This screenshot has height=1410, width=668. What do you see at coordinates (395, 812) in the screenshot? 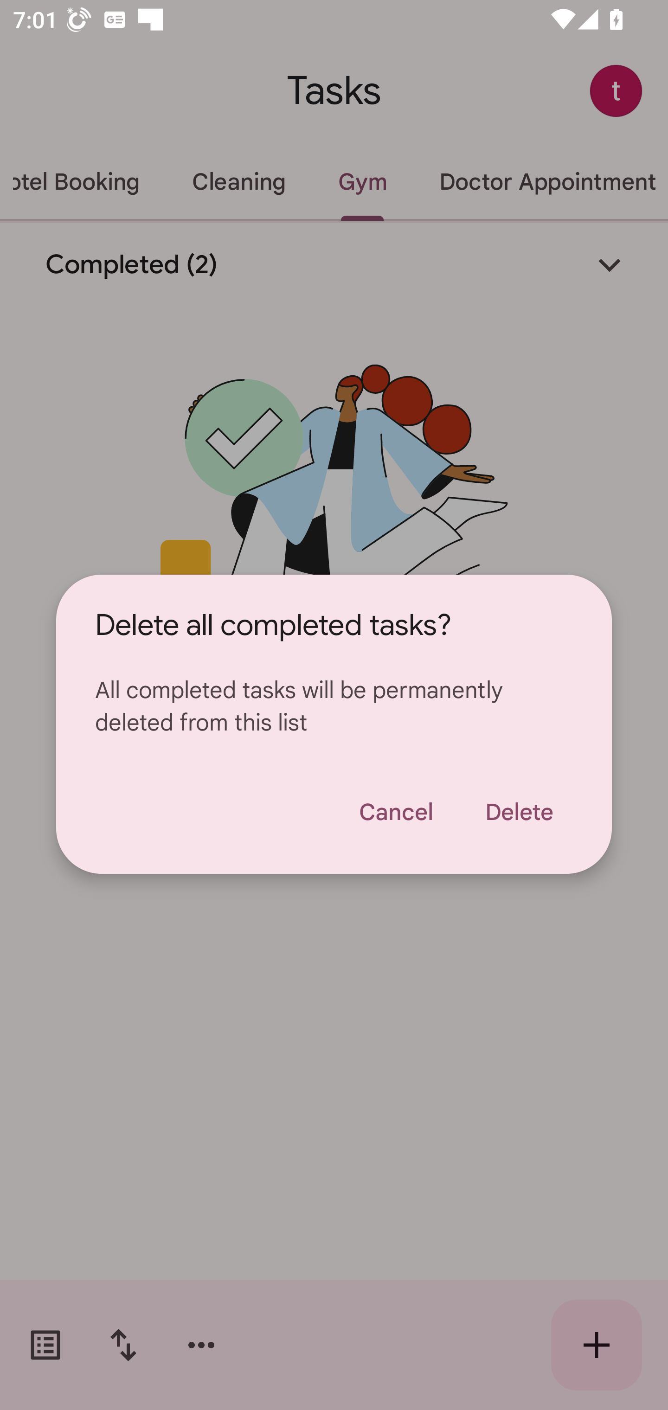
I see `Cancel` at bounding box center [395, 812].